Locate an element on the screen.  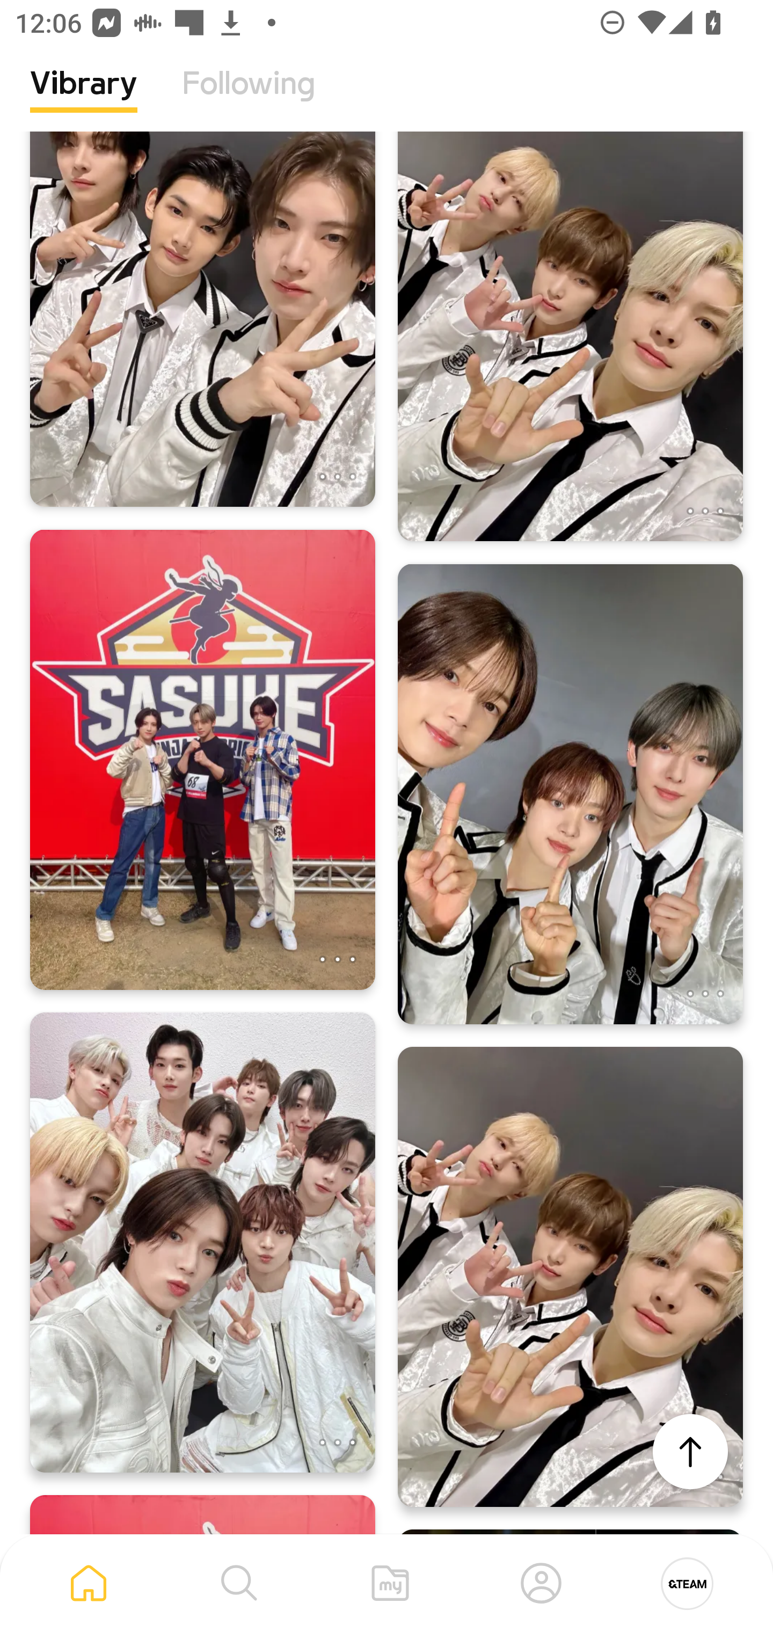
Following is located at coordinates (249, 99).